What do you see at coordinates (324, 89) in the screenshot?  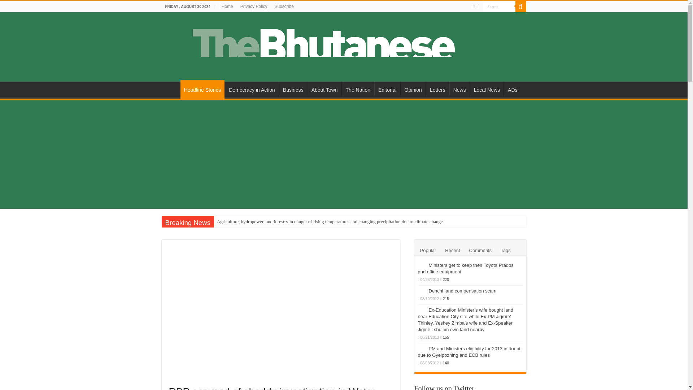 I see `About Town` at bounding box center [324, 89].